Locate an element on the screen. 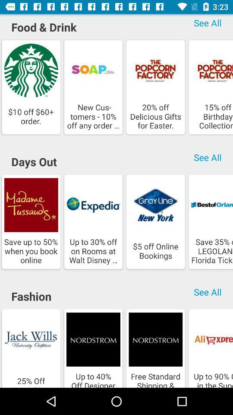 Image resolution: width=233 pixels, height=415 pixels. click gray line new york is located at coordinates (155, 205).